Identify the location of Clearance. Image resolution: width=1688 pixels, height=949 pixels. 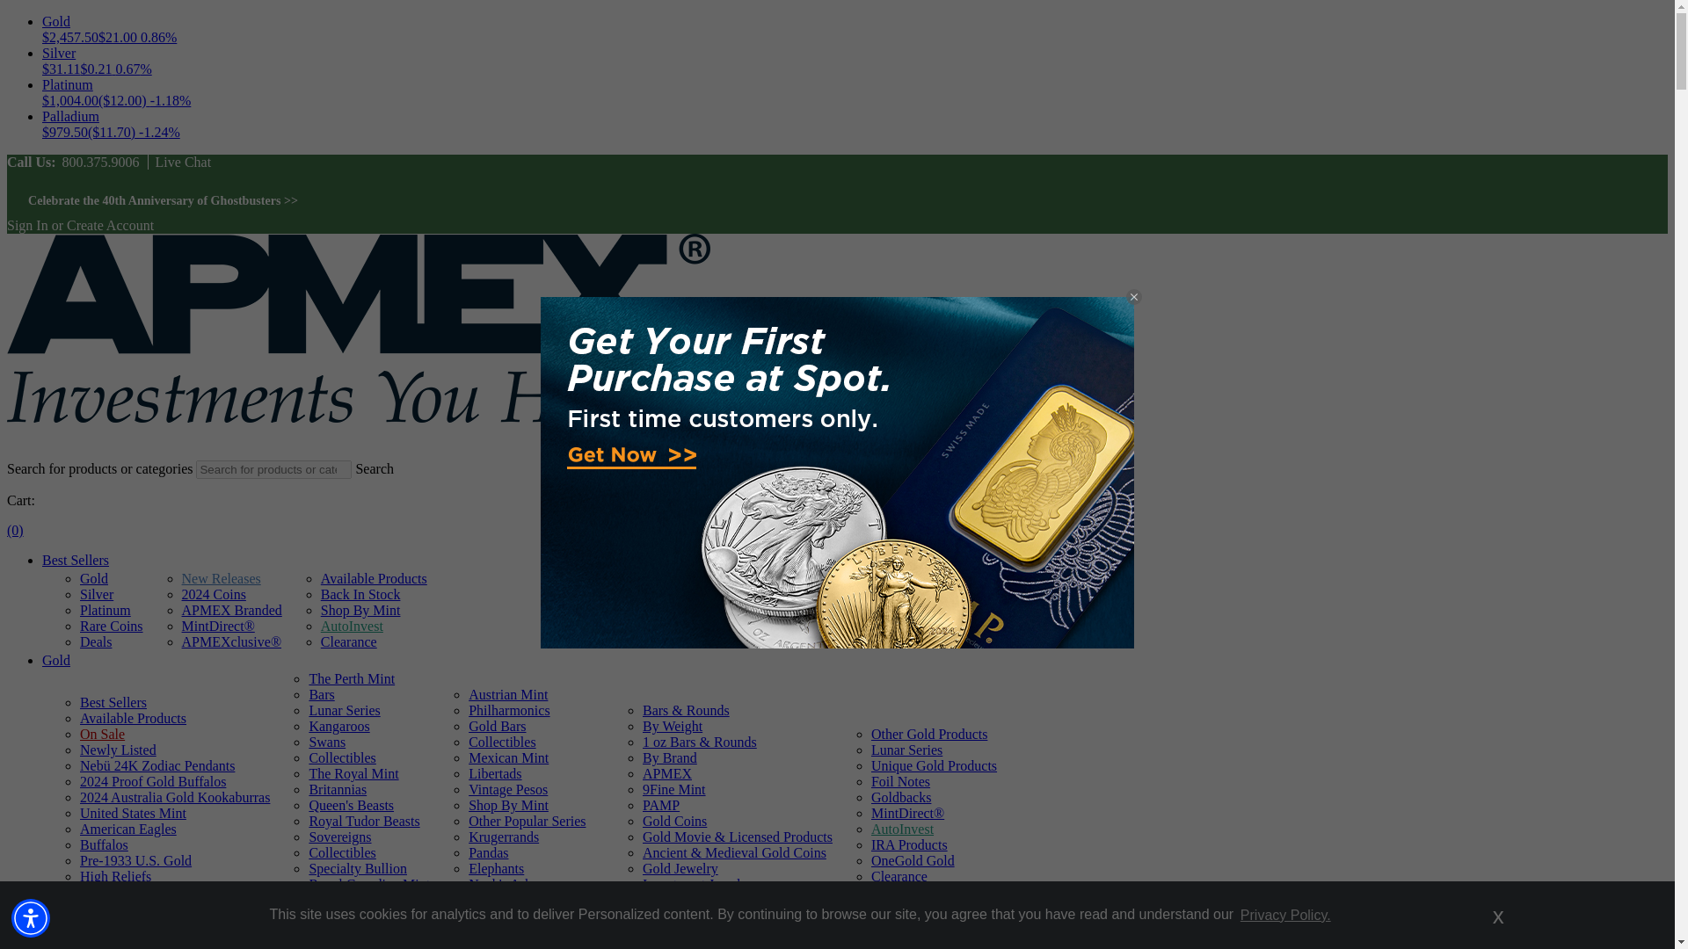
(348, 641).